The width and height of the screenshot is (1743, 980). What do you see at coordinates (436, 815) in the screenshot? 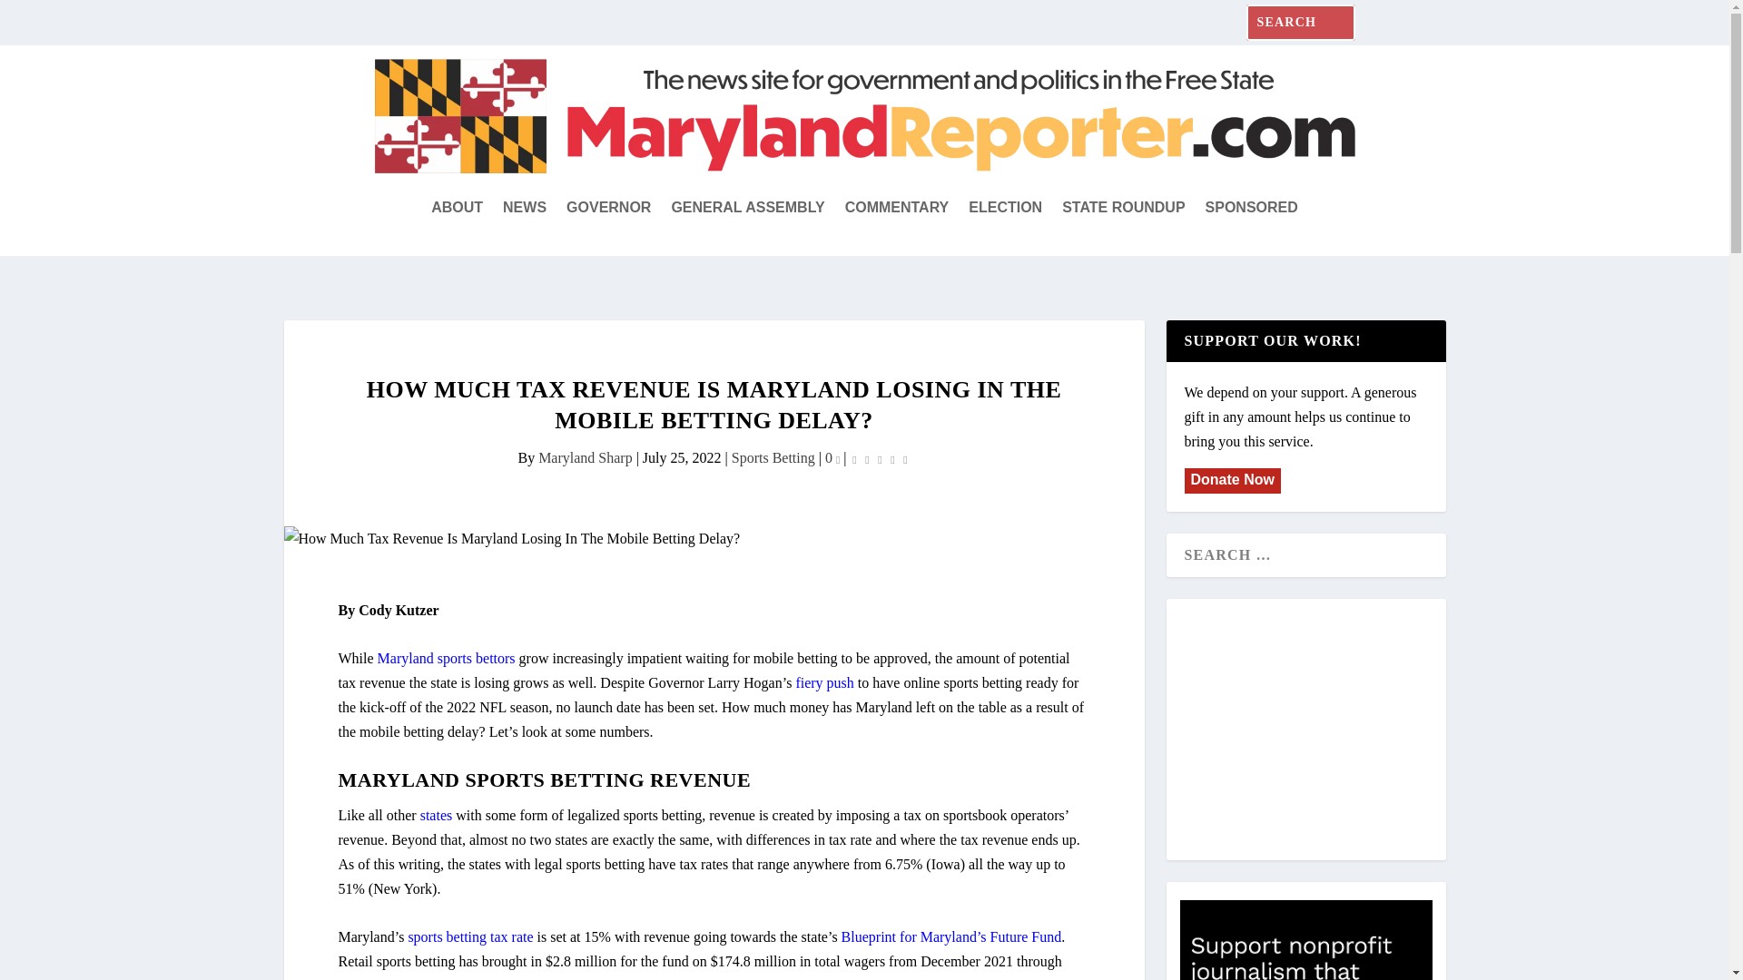
I see `states` at bounding box center [436, 815].